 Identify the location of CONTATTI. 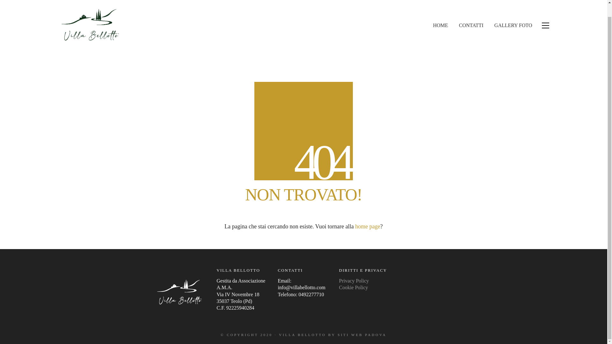
(471, 25).